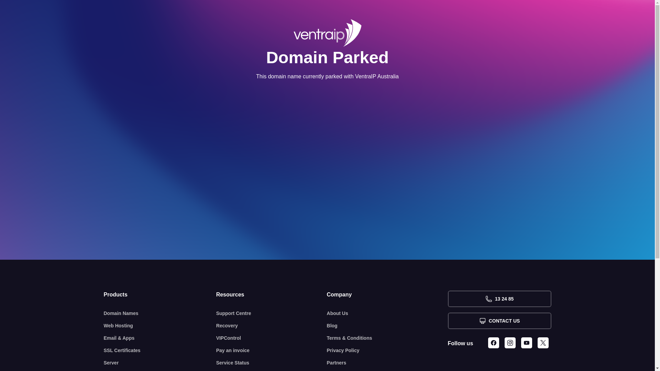 This screenshot has height=371, width=660. Describe the element at coordinates (387, 313) in the screenshot. I see `About Us` at that location.